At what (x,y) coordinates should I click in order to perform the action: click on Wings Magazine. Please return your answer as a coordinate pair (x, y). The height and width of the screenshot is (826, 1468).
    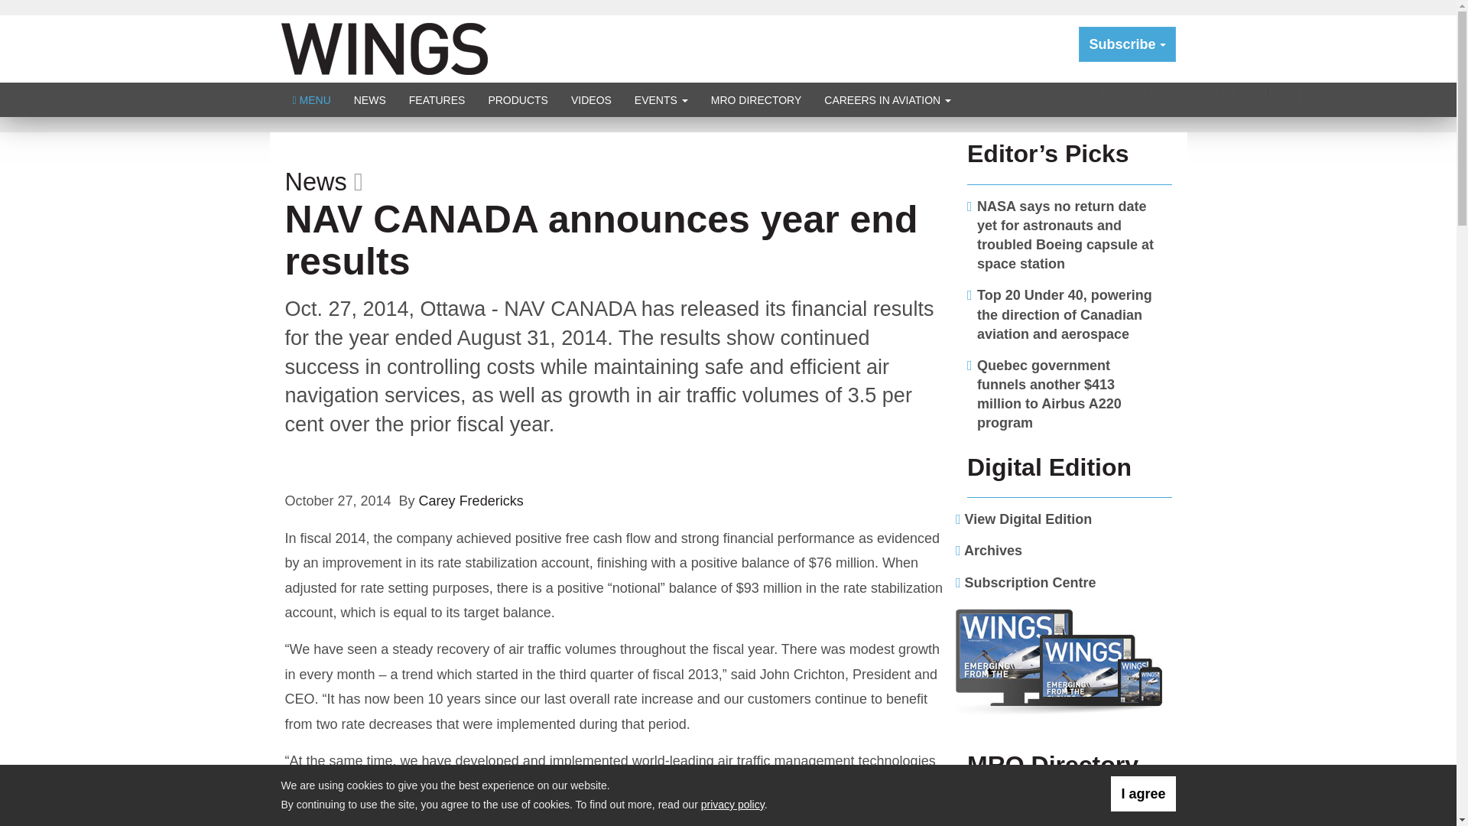
    Looking at the image, I should click on (384, 47).